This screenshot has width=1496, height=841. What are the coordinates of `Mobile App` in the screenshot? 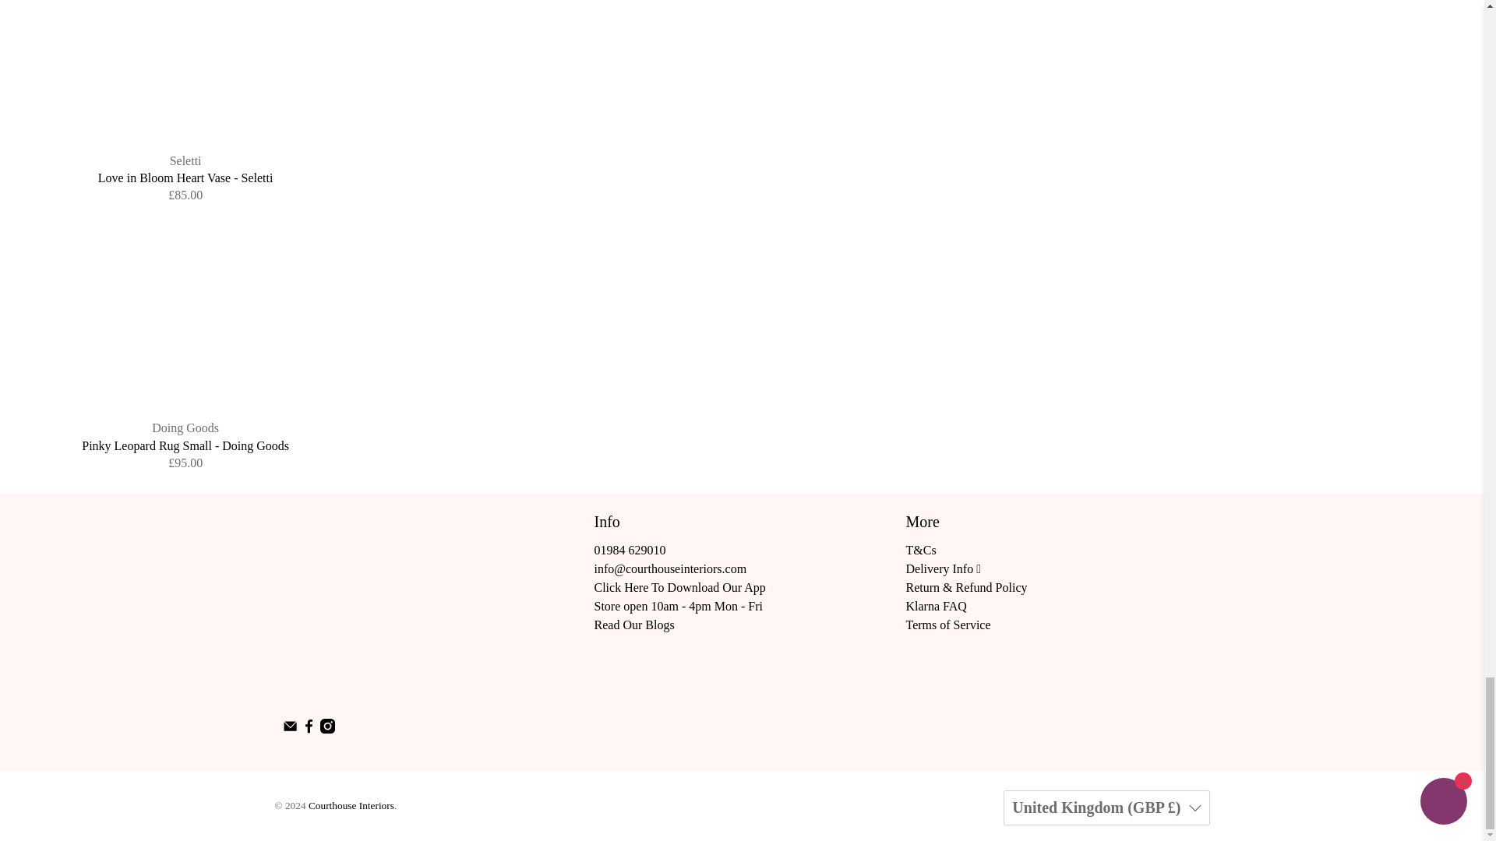 It's located at (679, 587).